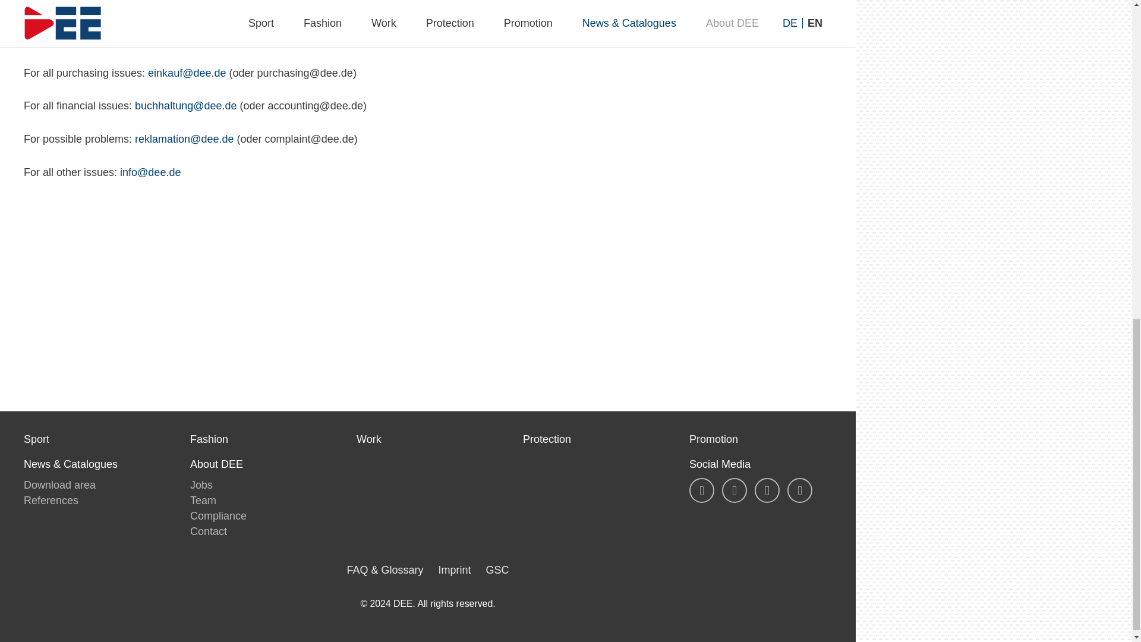  I want to click on Opens internal link in current window, so click(185, 106).